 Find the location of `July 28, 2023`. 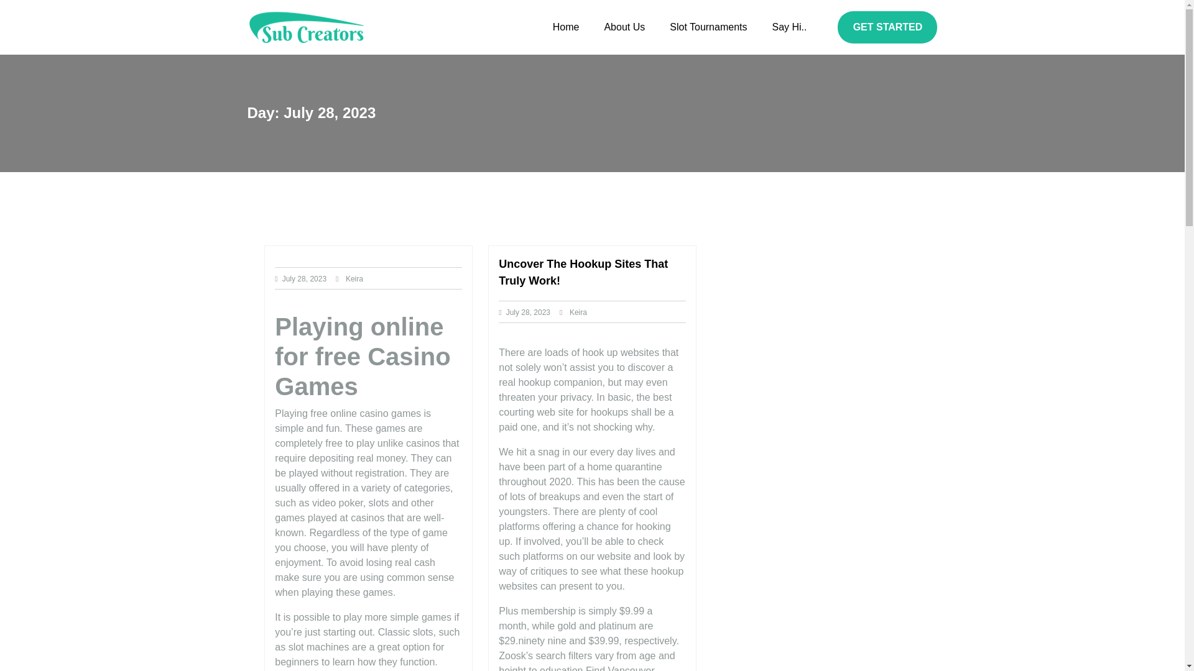

July 28, 2023 is located at coordinates (529, 312).